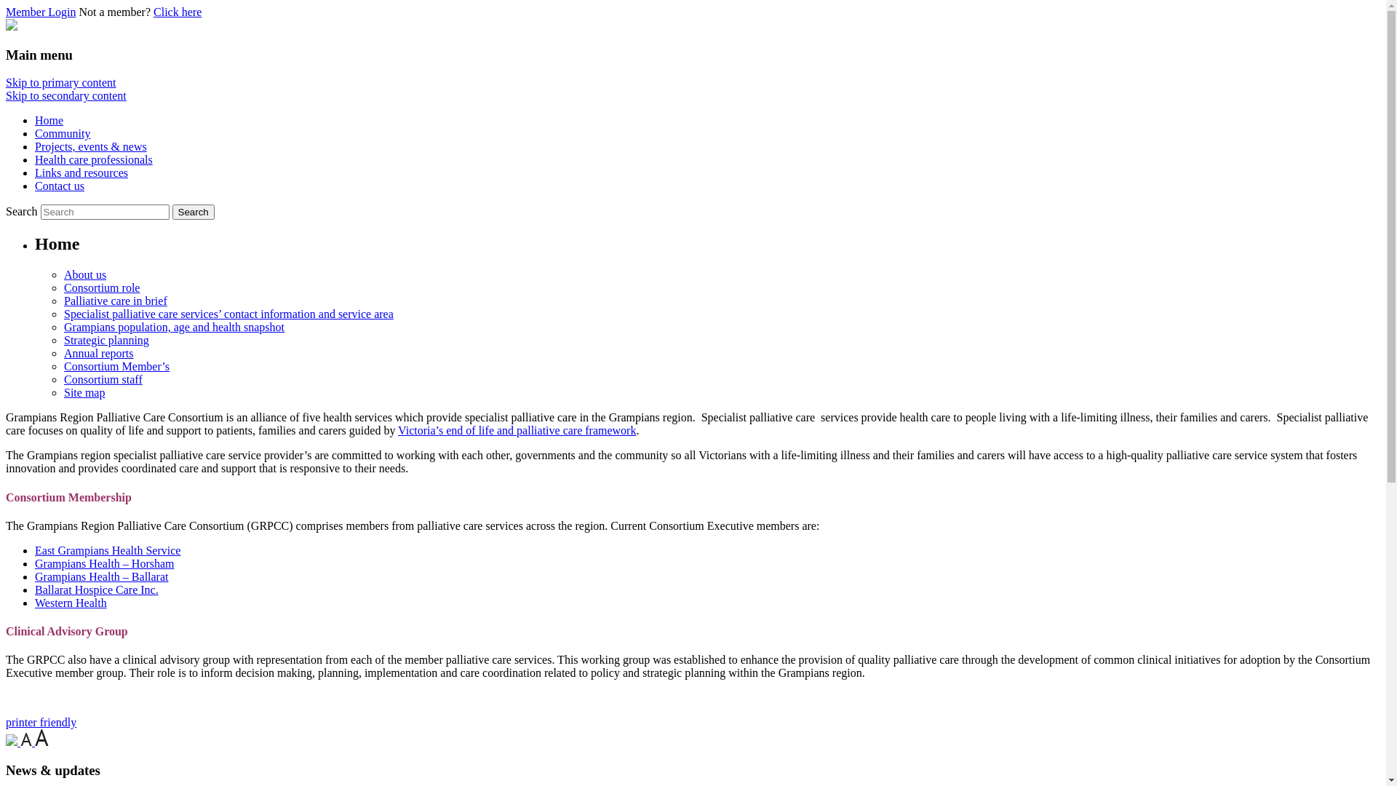 The image size is (1397, 786). I want to click on Site map, so click(84, 393).